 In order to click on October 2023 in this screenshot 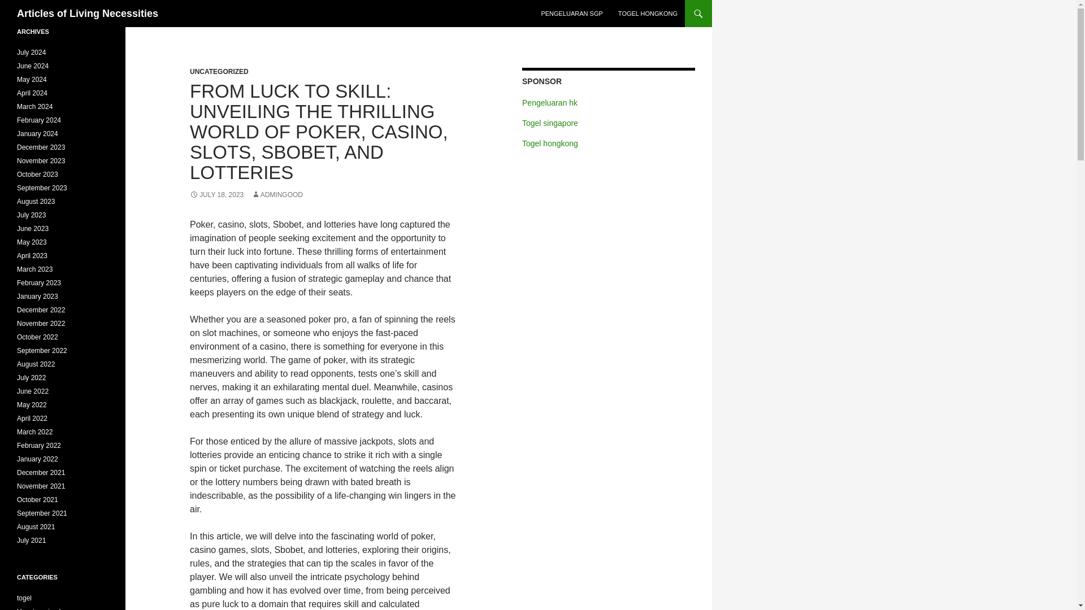, I will do `click(37, 175)`.